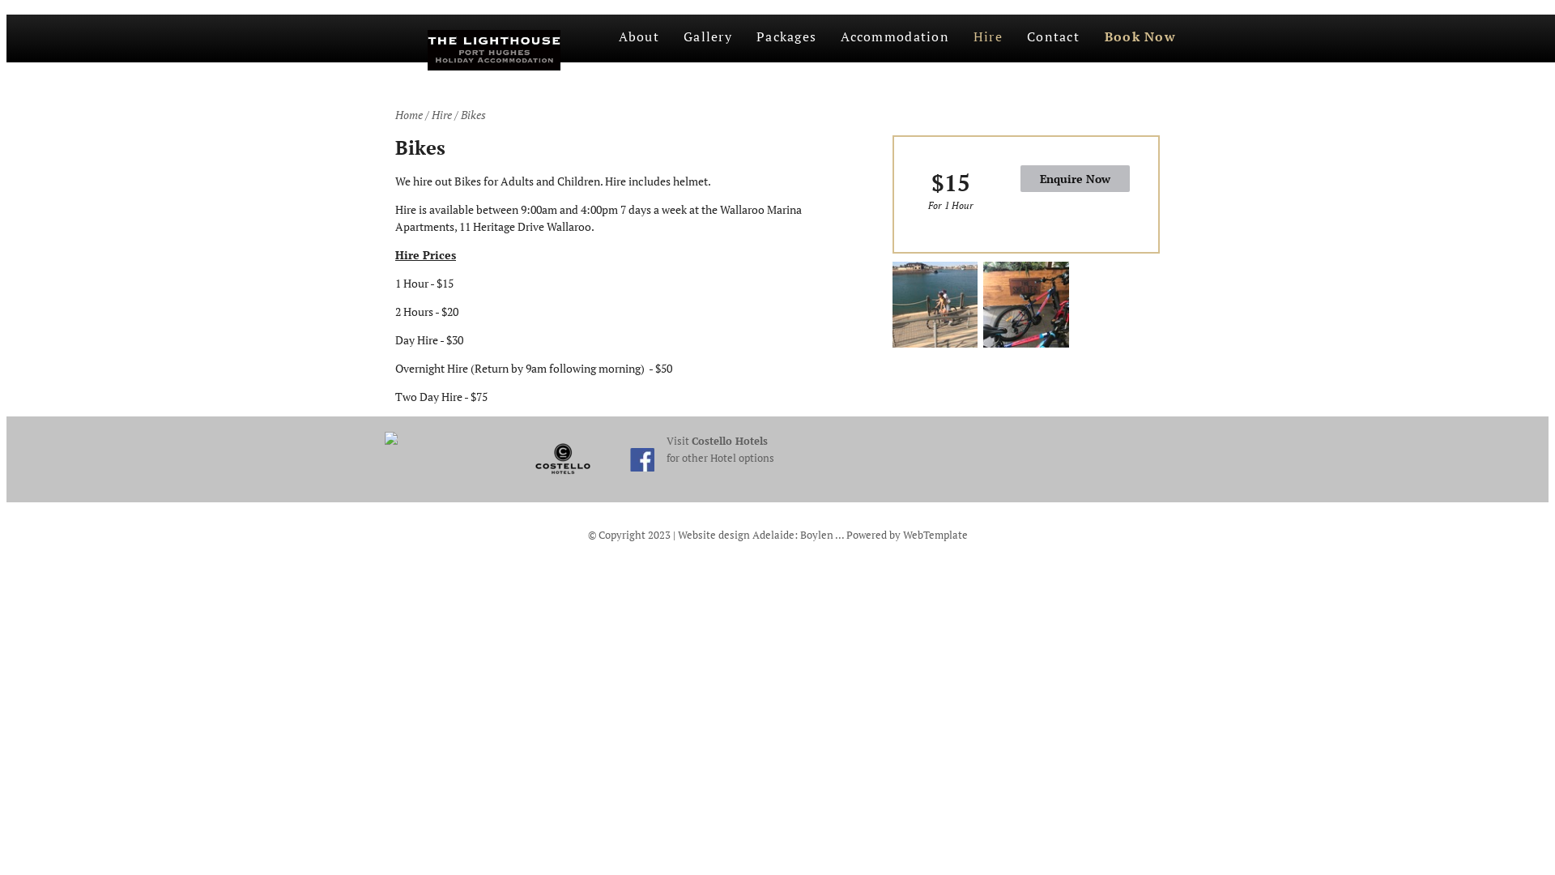 The height and width of the screenshot is (875, 1555). Describe the element at coordinates (1140, 37) in the screenshot. I see `Book Now` at that location.